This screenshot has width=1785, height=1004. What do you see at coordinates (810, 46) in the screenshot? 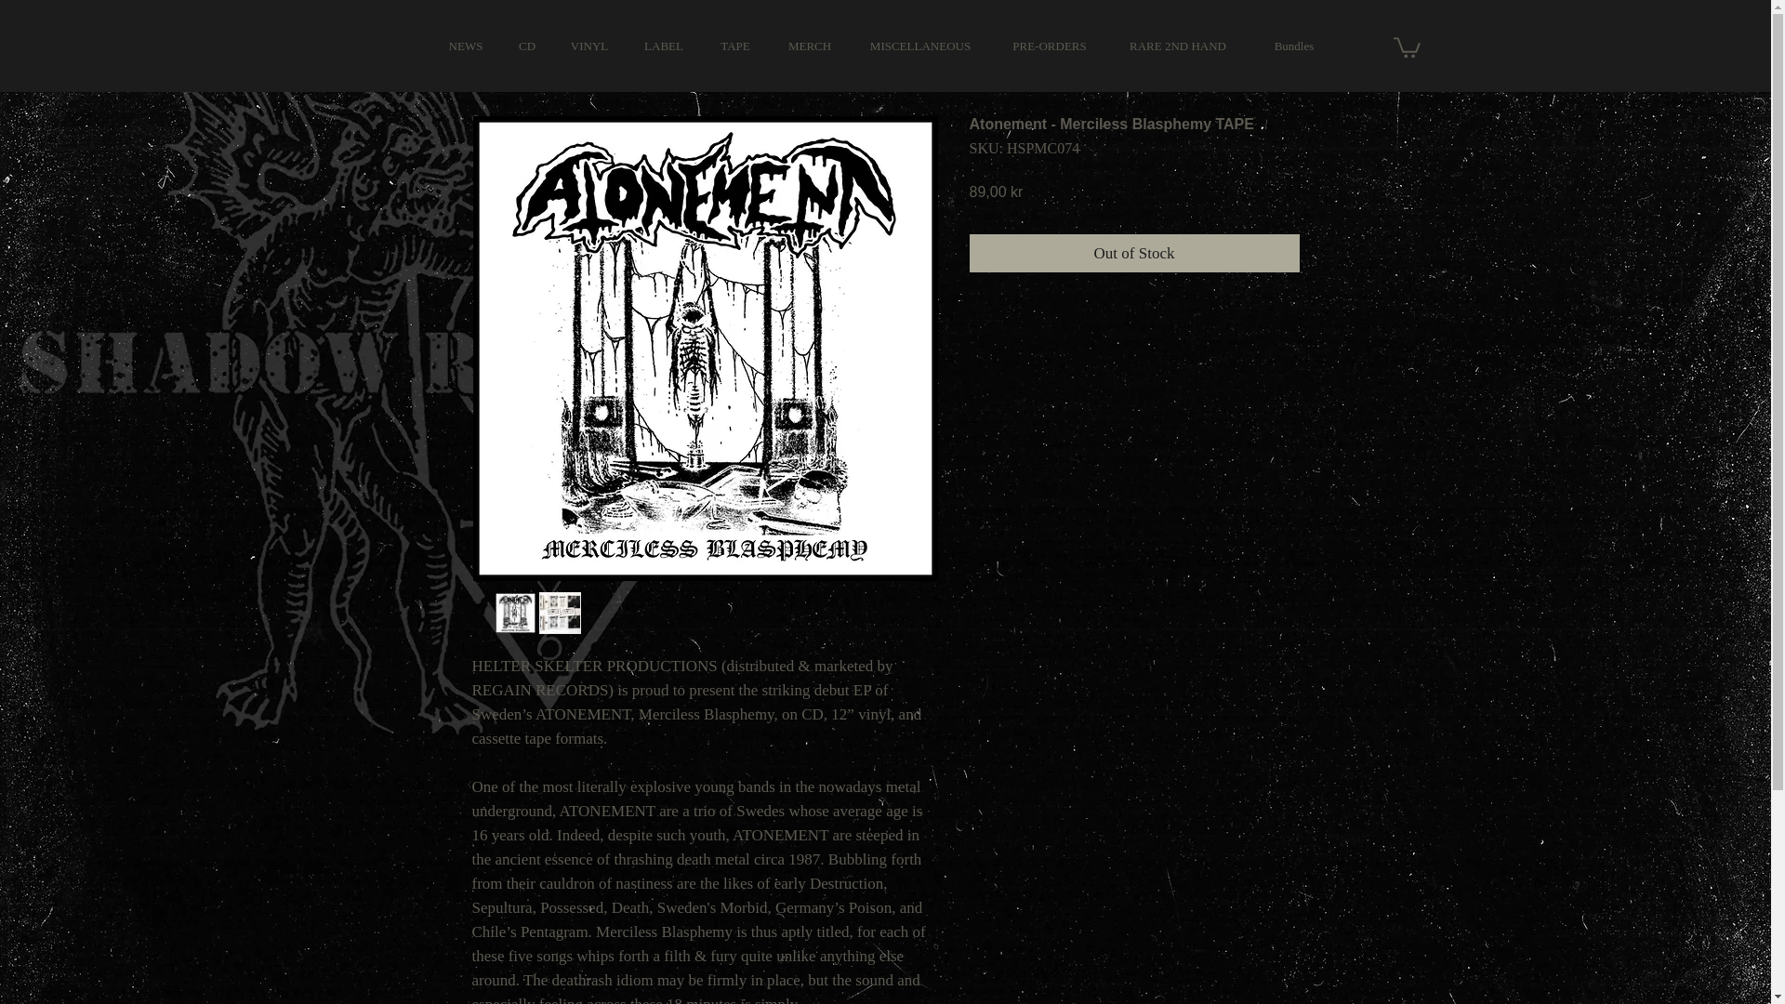
I see `MERCH` at bounding box center [810, 46].